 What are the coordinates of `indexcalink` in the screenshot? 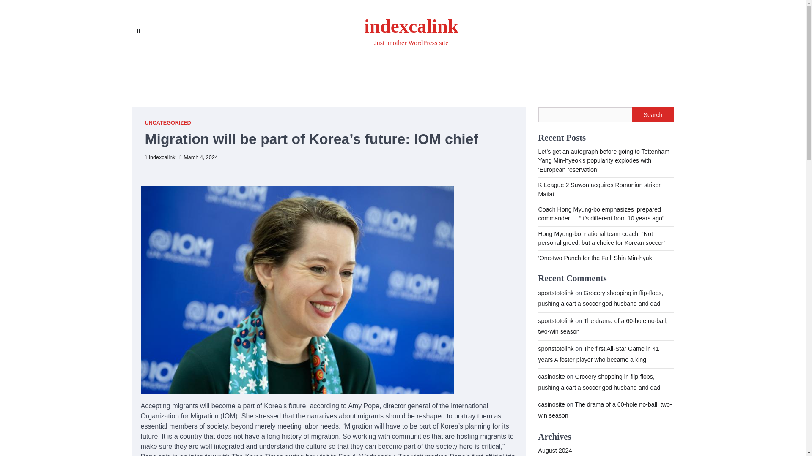 It's located at (160, 157).